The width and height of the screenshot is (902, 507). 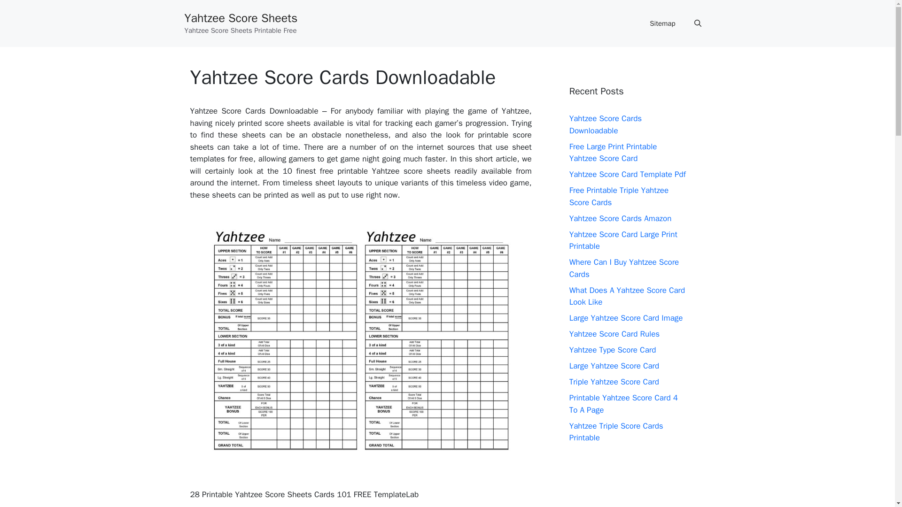 What do you see at coordinates (626, 318) in the screenshot?
I see `Large Yahtzee Score Card Image` at bounding box center [626, 318].